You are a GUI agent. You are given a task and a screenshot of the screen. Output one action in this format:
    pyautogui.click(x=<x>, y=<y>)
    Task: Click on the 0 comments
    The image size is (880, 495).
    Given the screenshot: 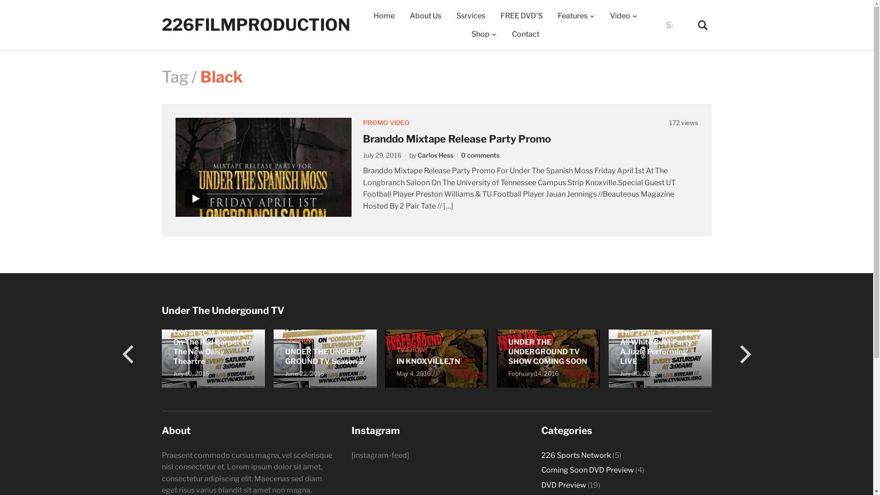 What is the action you would take?
    pyautogui.click(x=480, y=155)
    